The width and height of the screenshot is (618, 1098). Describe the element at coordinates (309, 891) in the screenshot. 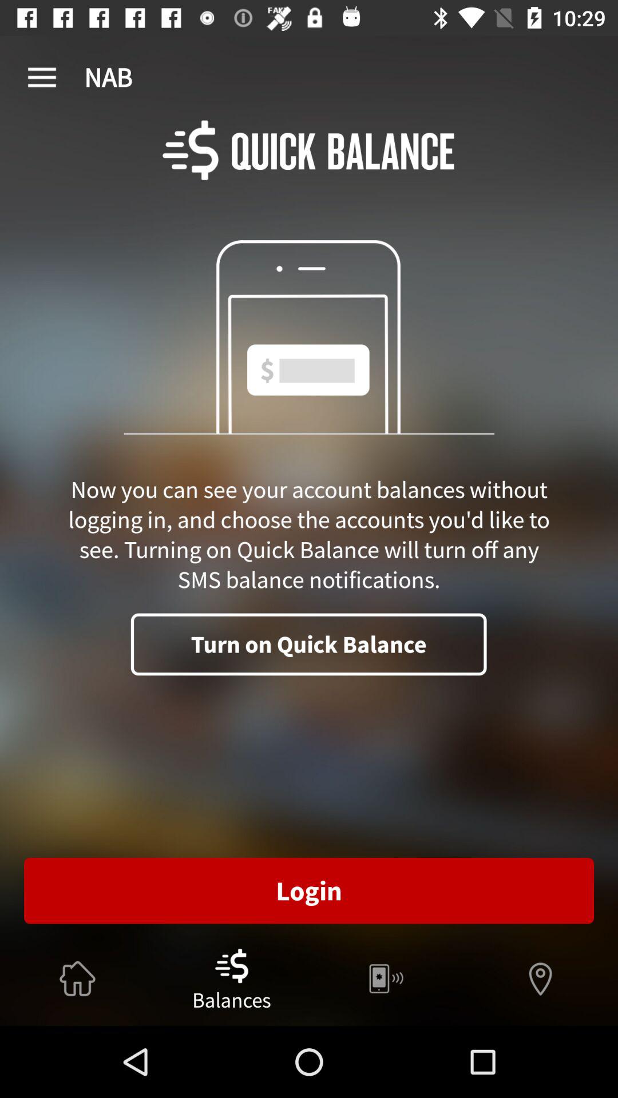

I see `click on the login button` at that location.